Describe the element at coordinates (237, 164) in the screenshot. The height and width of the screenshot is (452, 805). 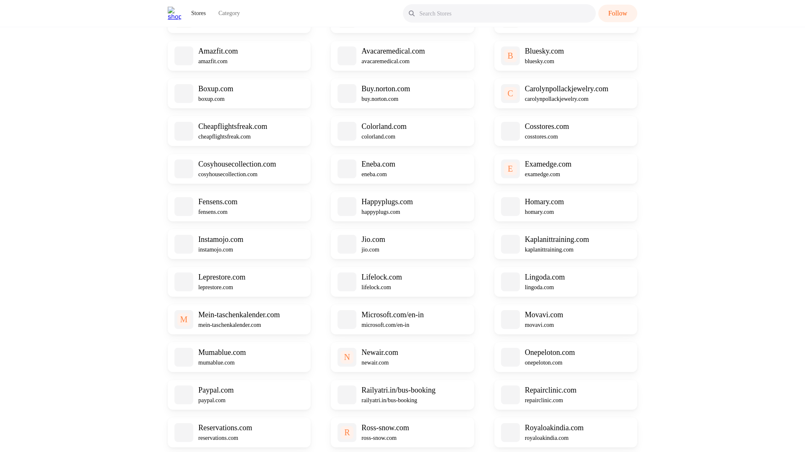
I see `Cosyhousecollection.com` at that location.